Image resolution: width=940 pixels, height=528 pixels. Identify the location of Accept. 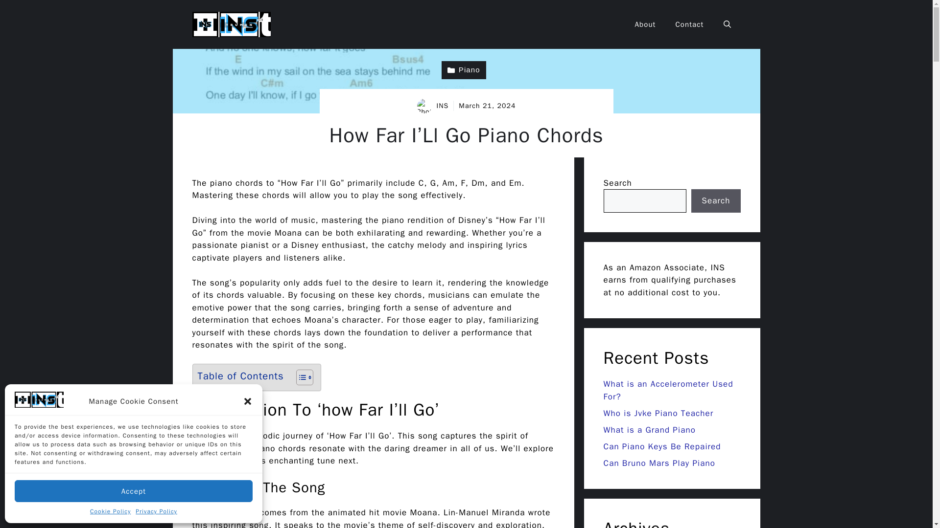
(134, 491).